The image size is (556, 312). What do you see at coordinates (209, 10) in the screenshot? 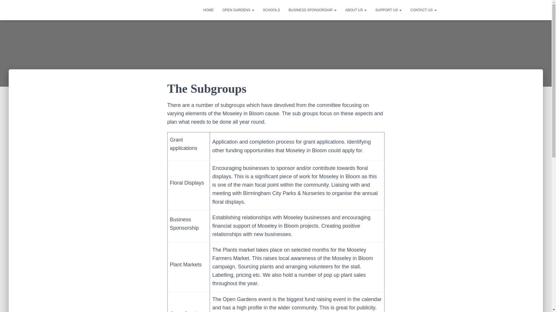
I see `Home` at bounding box center [209, 10].